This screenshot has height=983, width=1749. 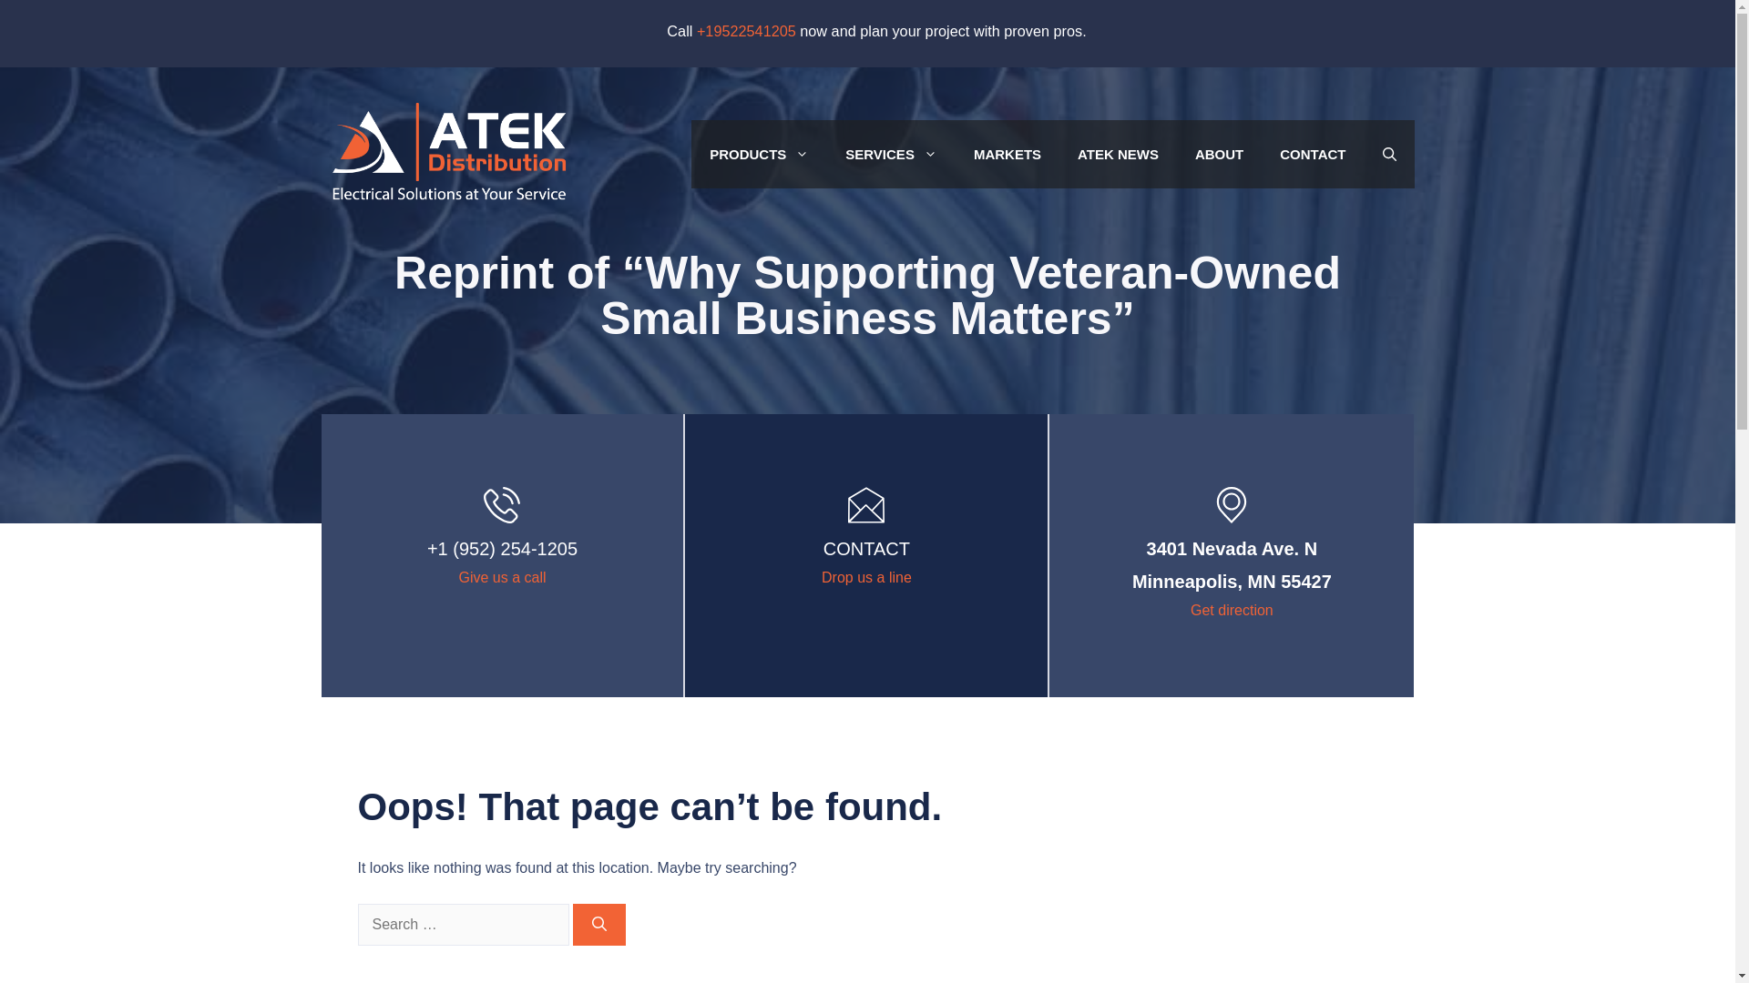 What do you see at coordinates (866, 548) in the screenshot?
I see `SERVICES` at bounding box center [866, 548].